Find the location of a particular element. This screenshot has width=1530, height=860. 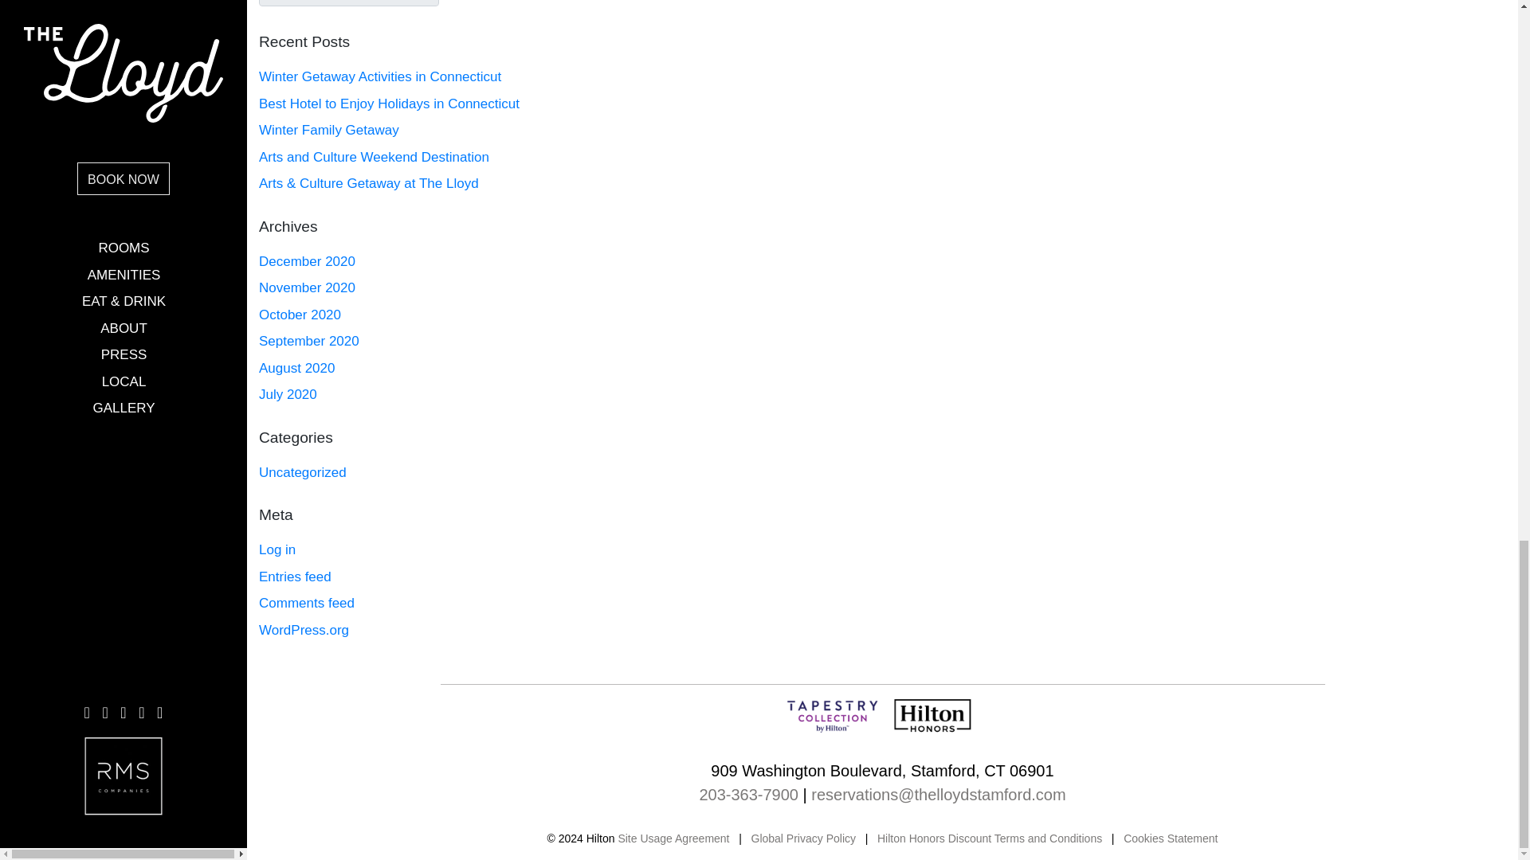

December 2020 is located at coordinates (459, 261).